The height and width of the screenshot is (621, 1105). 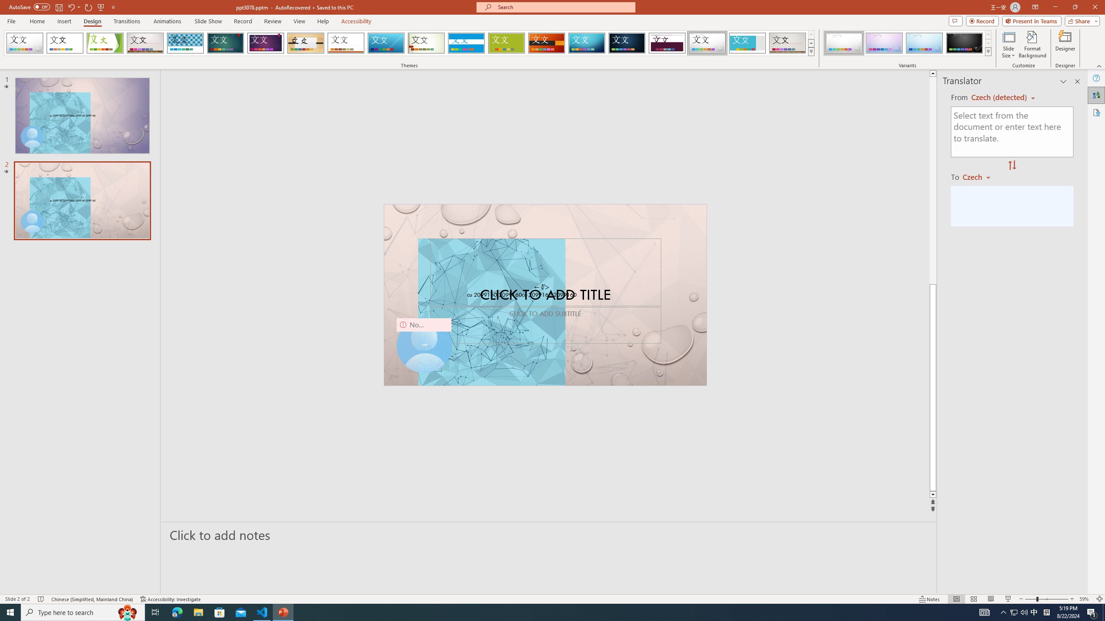 I want to click on Themes, so click(x=811, y=51).